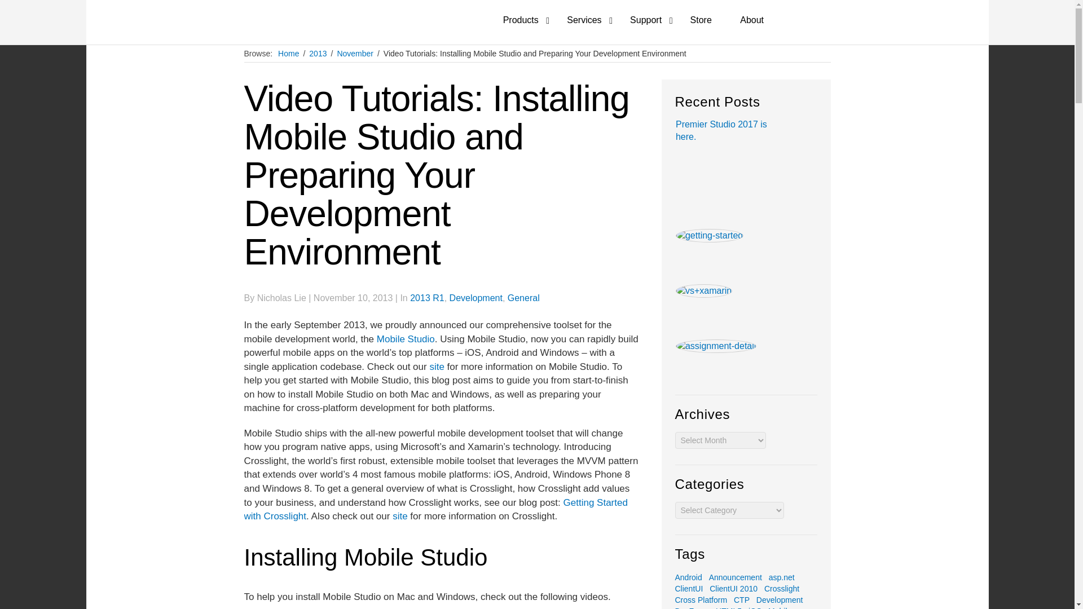 The image size is (1083, 609). I want to click on About, so click(759, 20).